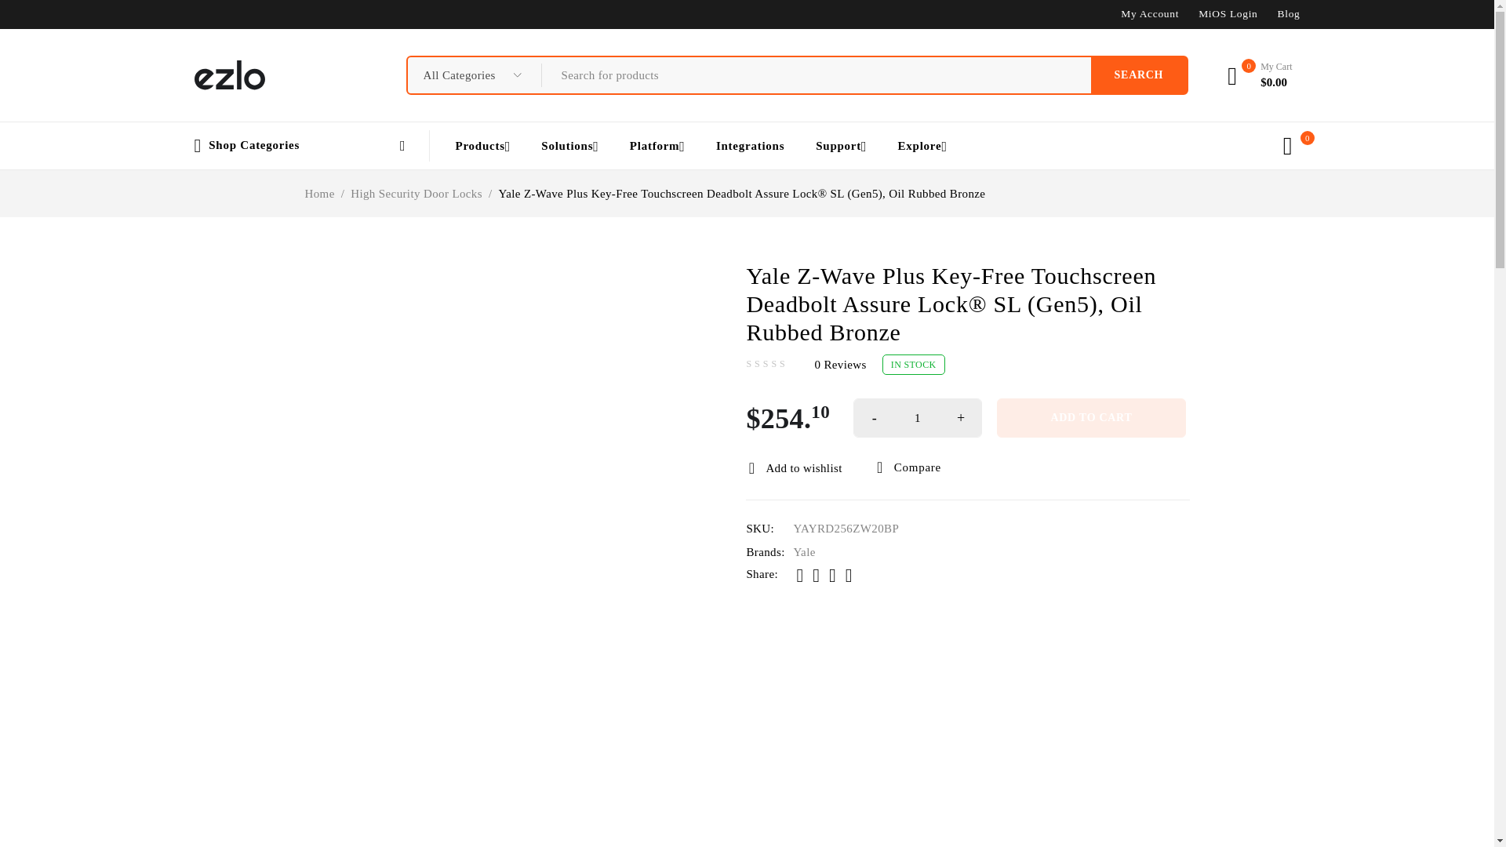  I want to click on Search, so click(1139, 75).